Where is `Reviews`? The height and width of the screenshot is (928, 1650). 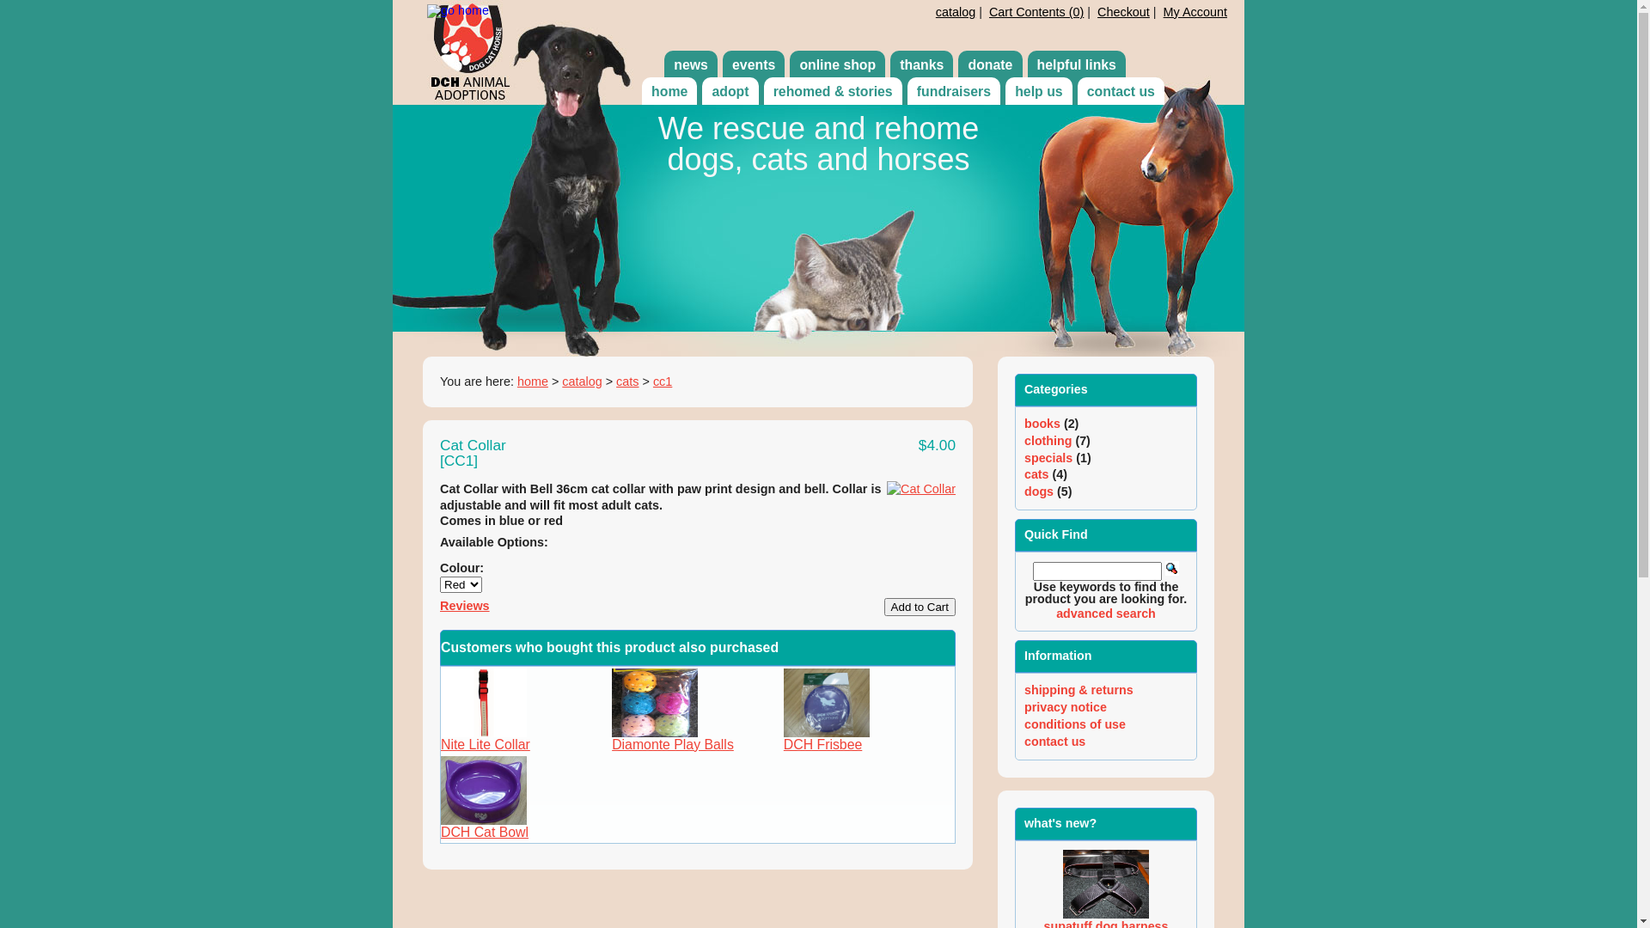 Reviews is located at coordinates (465, 606).